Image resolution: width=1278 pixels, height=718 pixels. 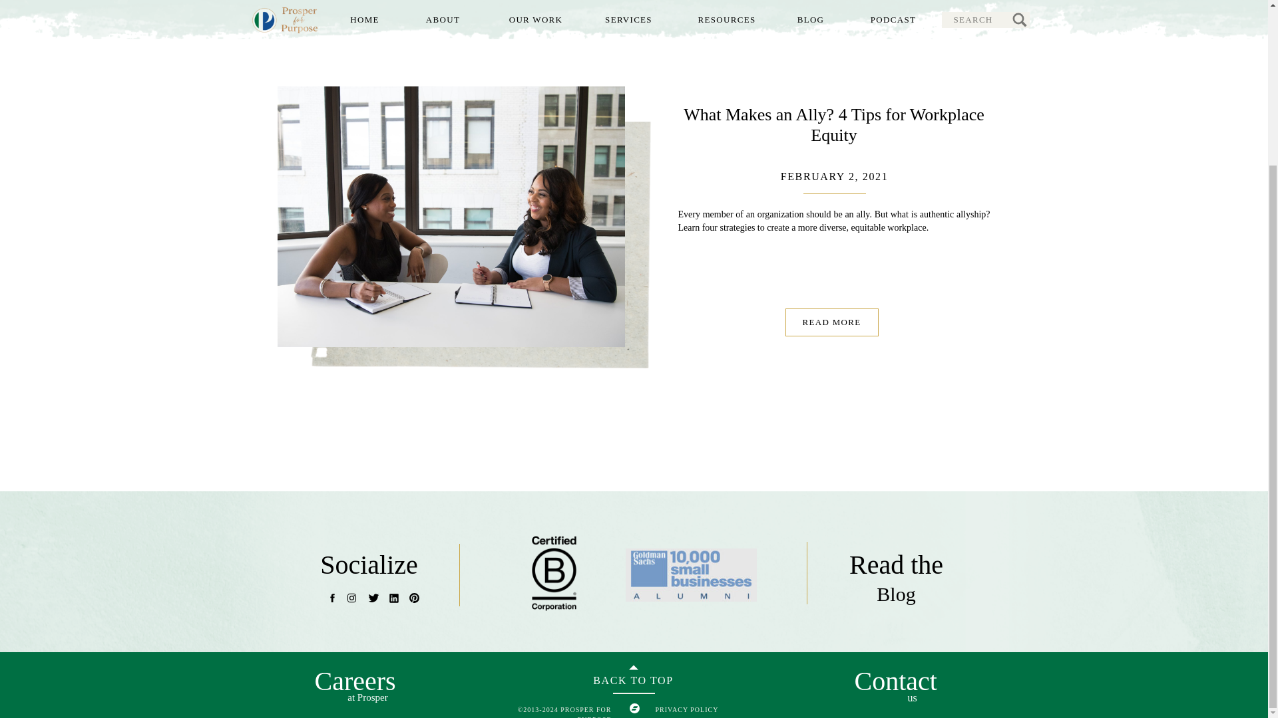 What do you see at coordinates (633, 679) in the screenshot?
I see `BACK TO TOP` at bounding box center [633, 679].